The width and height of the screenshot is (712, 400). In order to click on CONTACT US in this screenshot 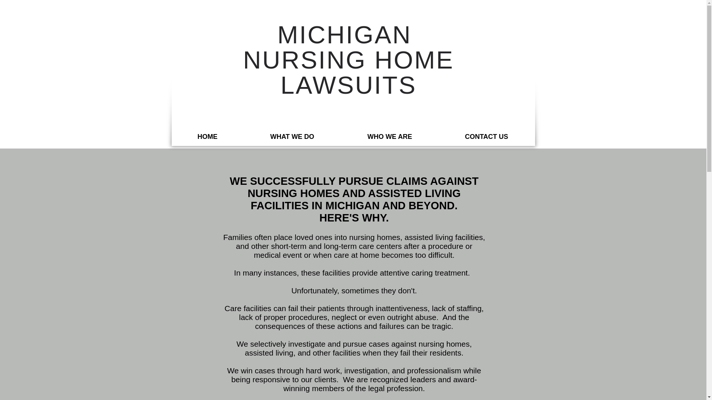, I will do `click(487, 137)`.